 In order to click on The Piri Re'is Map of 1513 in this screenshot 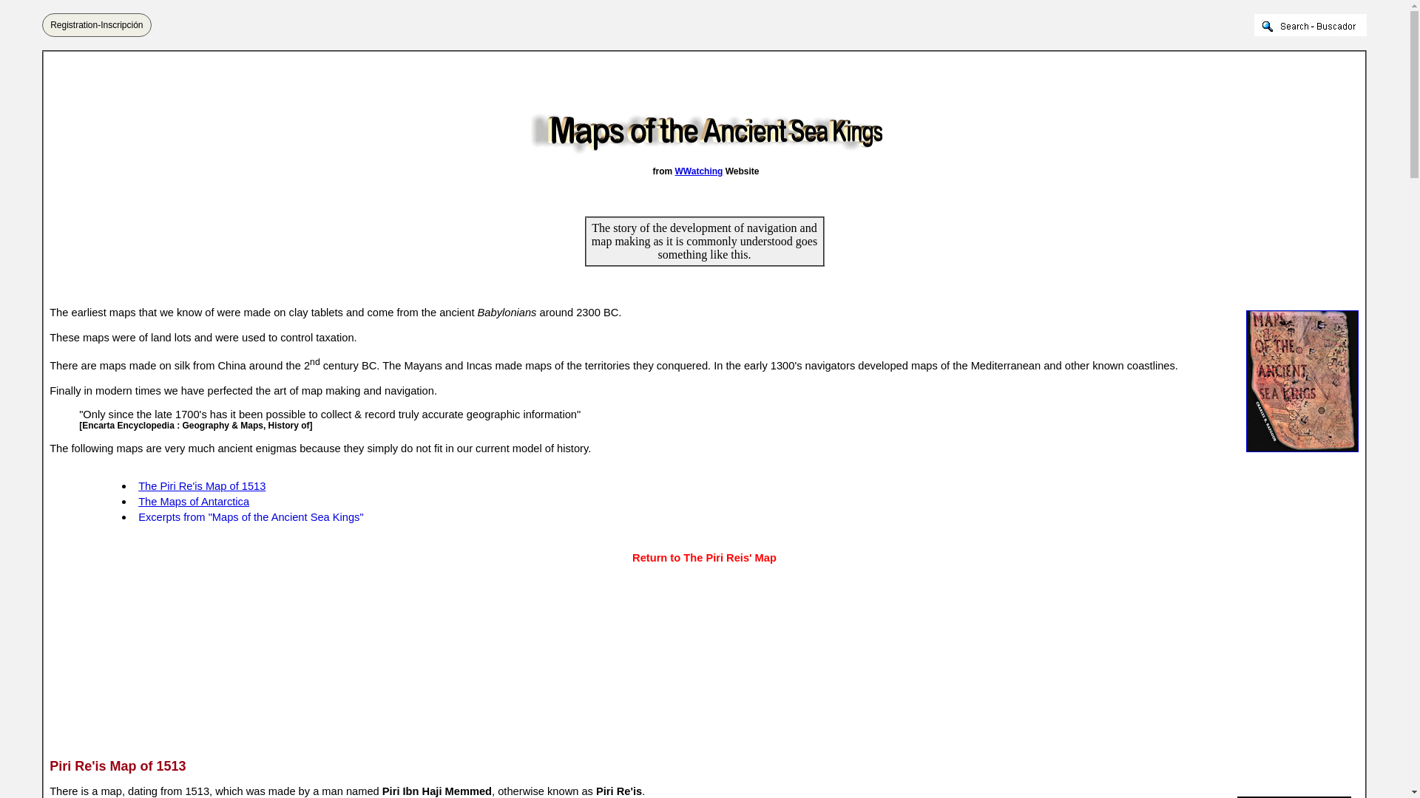, I will do `click(201, 486)`.